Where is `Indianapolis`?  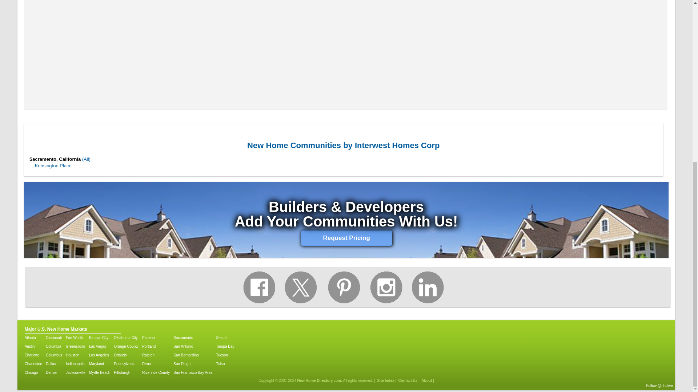 Indianapolis is located at coordinates (75, 364).